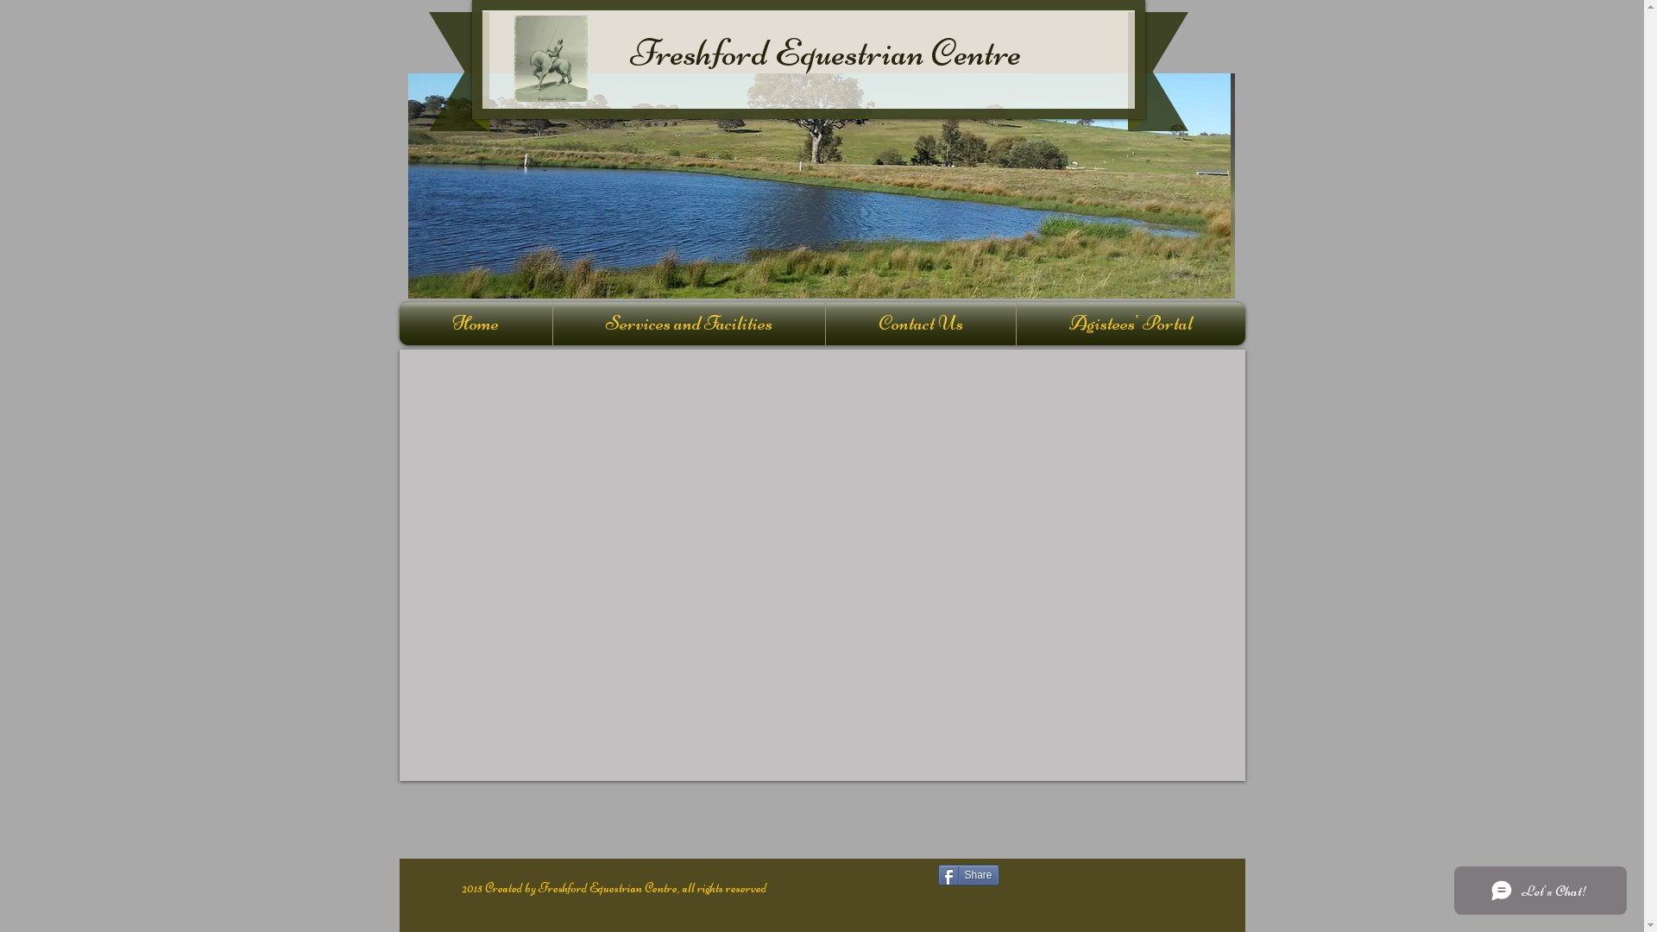  Describe the element at coordinates (689, 324) in the screenshot. I see `Services and Facilities` at that location.